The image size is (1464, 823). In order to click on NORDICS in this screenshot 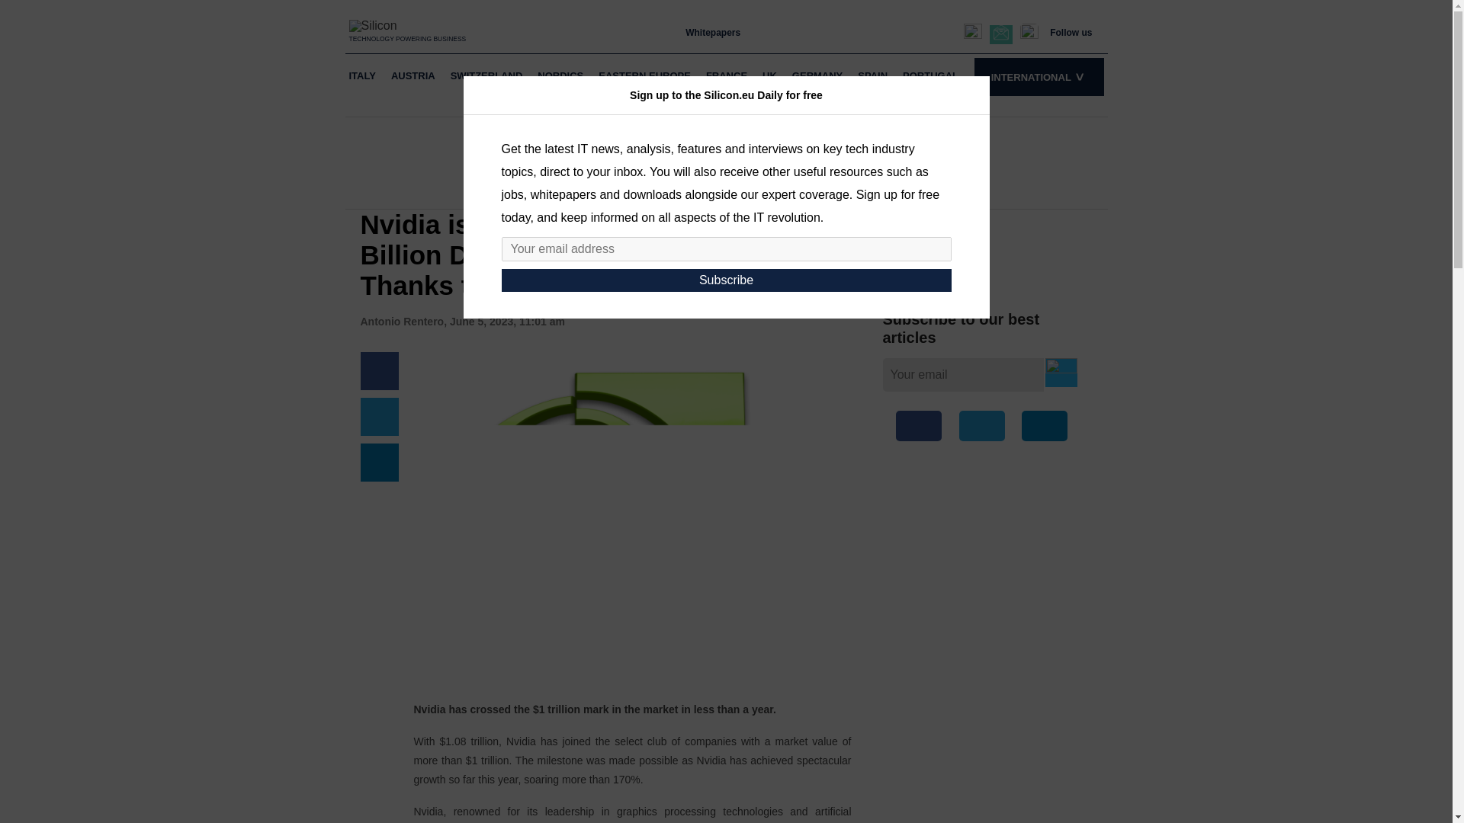, I will do `click(560, 76)`.